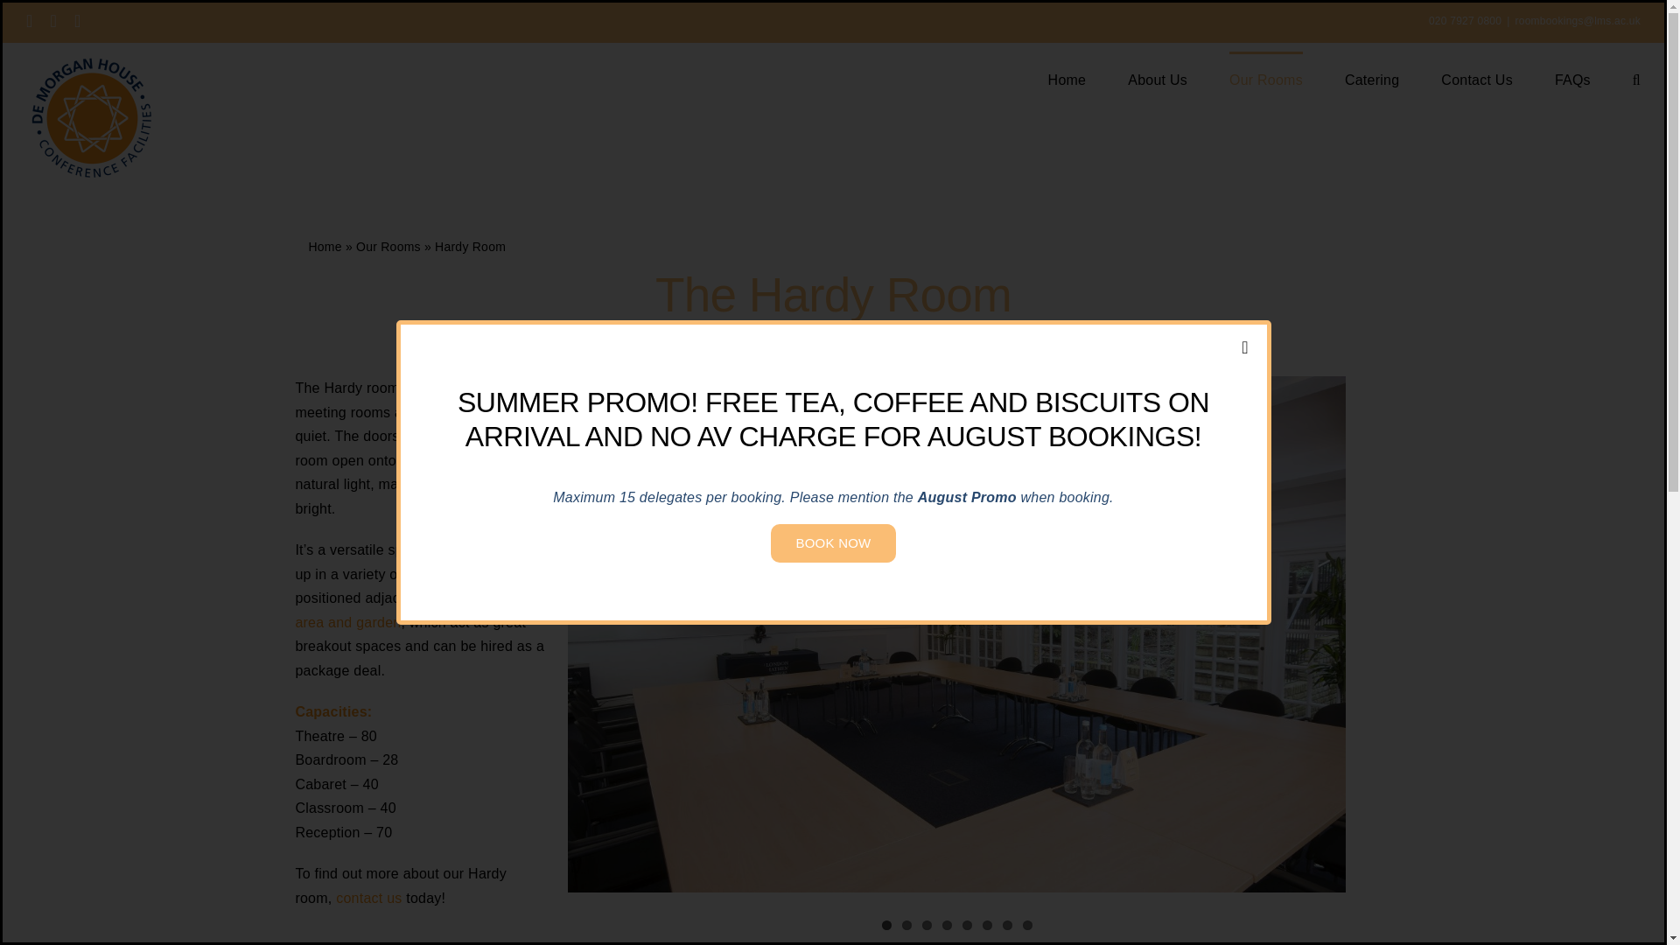 The height and width of the screenshot is (945, 1680). Describe the element at coordinates (1157, 79) in the screenshot. I see `About Us` at that location.